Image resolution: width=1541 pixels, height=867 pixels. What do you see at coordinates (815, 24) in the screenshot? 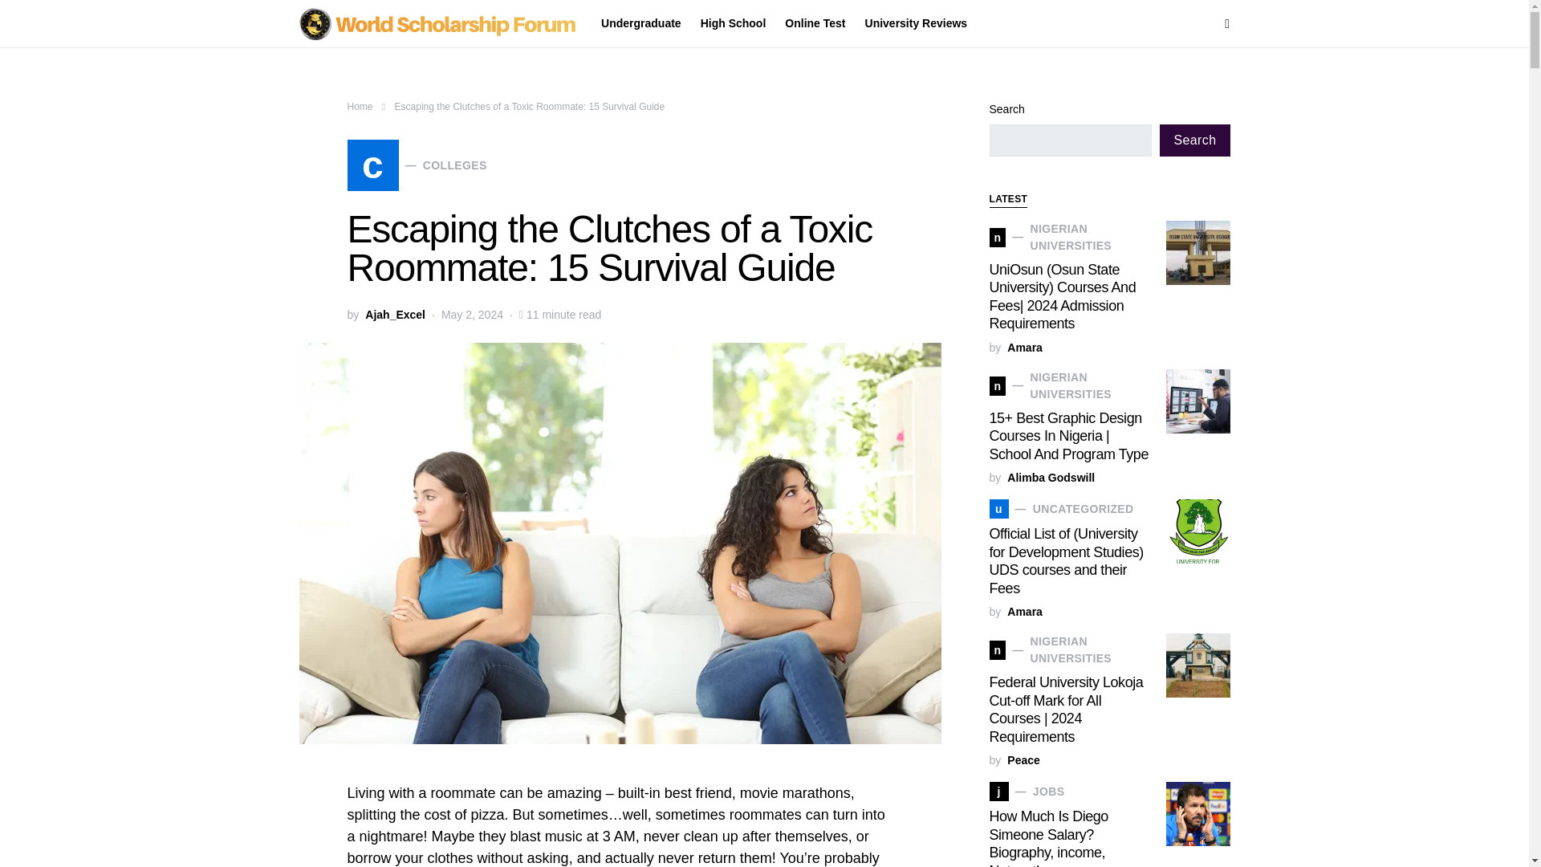
I see `Online Test` at bounding box center [815, 24].